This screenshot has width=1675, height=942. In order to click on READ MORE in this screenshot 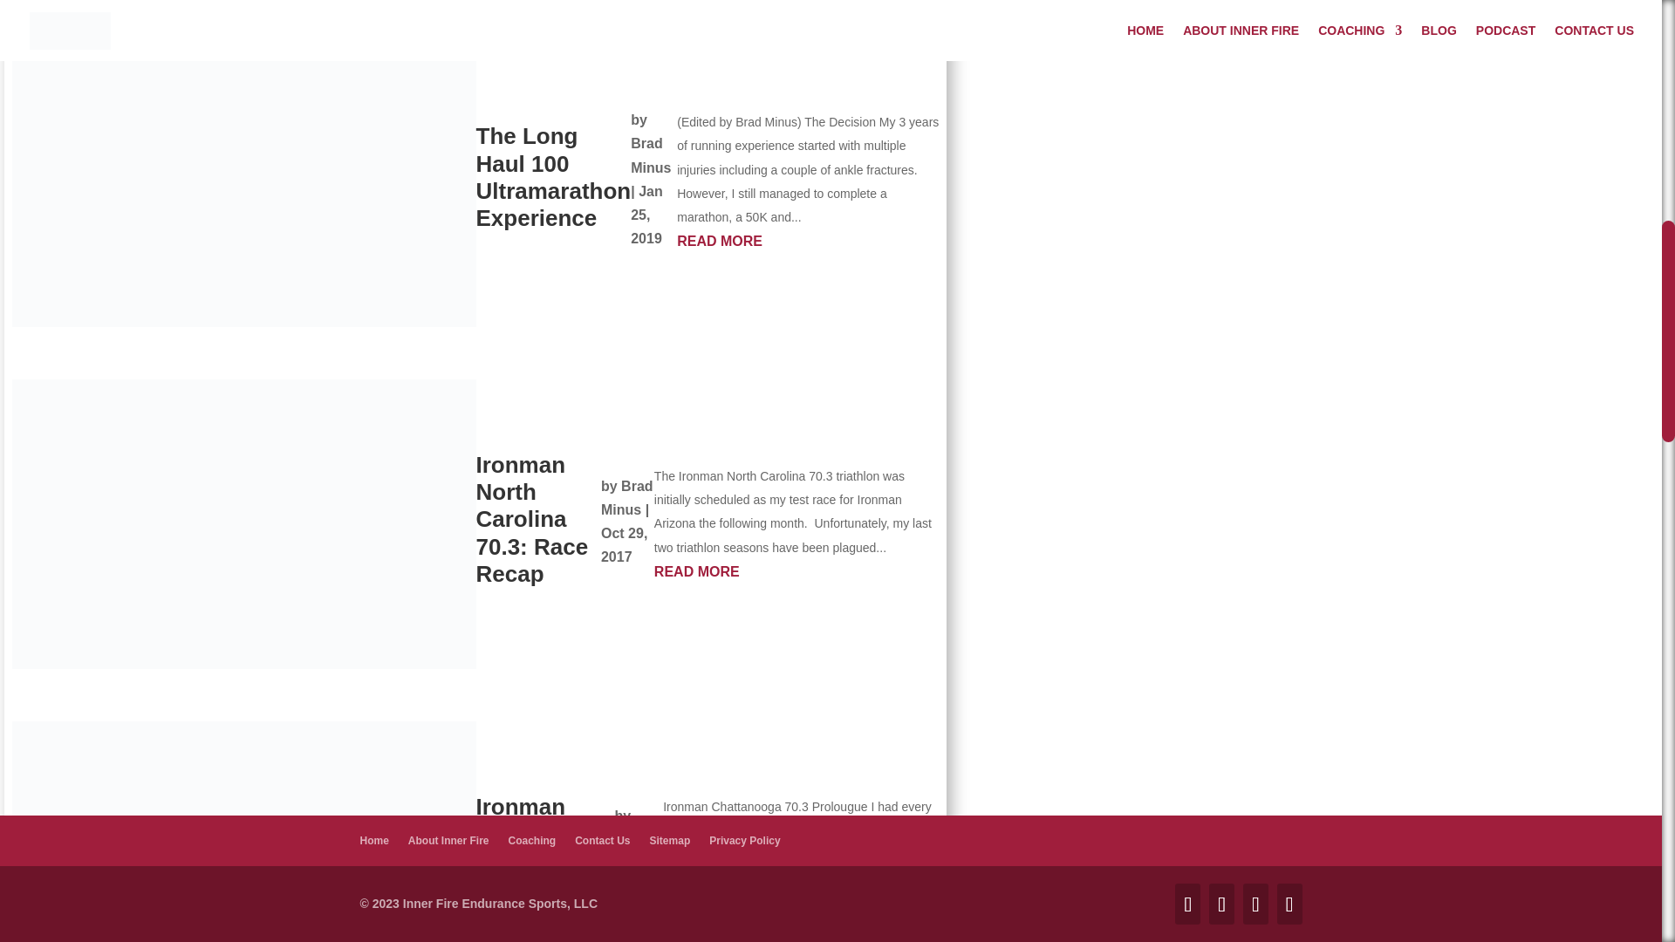, I will do `click(797, 570)`.